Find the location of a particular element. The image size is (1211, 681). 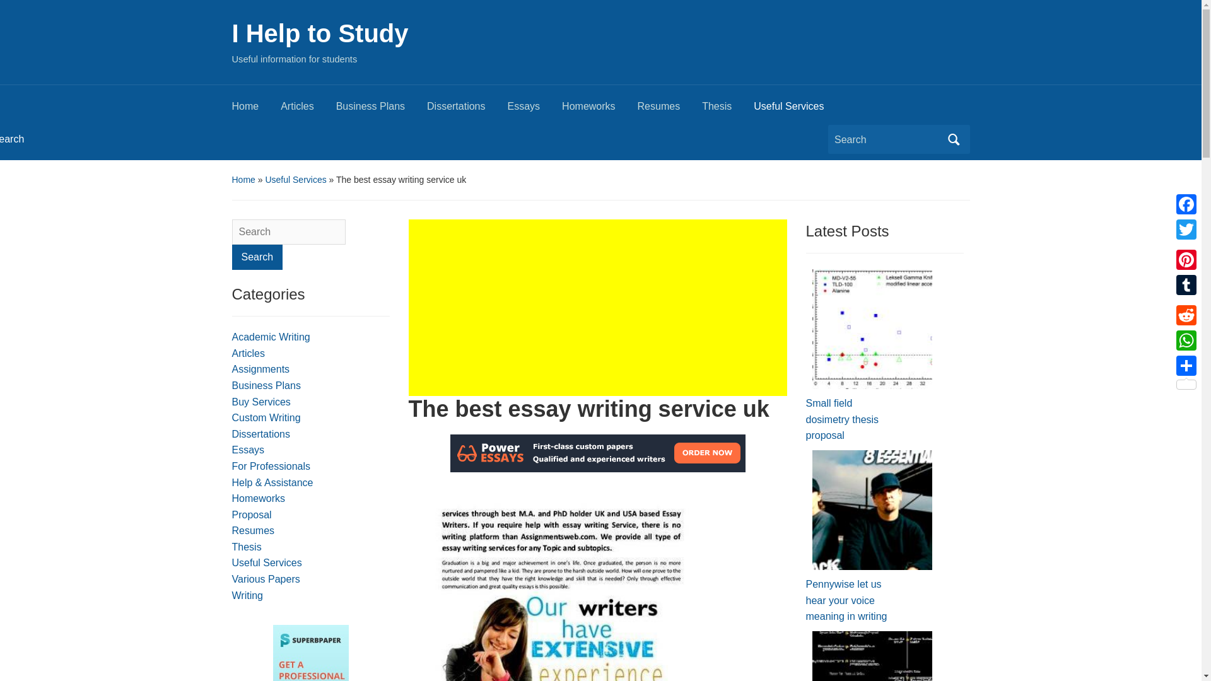

Various Papers is located at coordinates (266, 579).